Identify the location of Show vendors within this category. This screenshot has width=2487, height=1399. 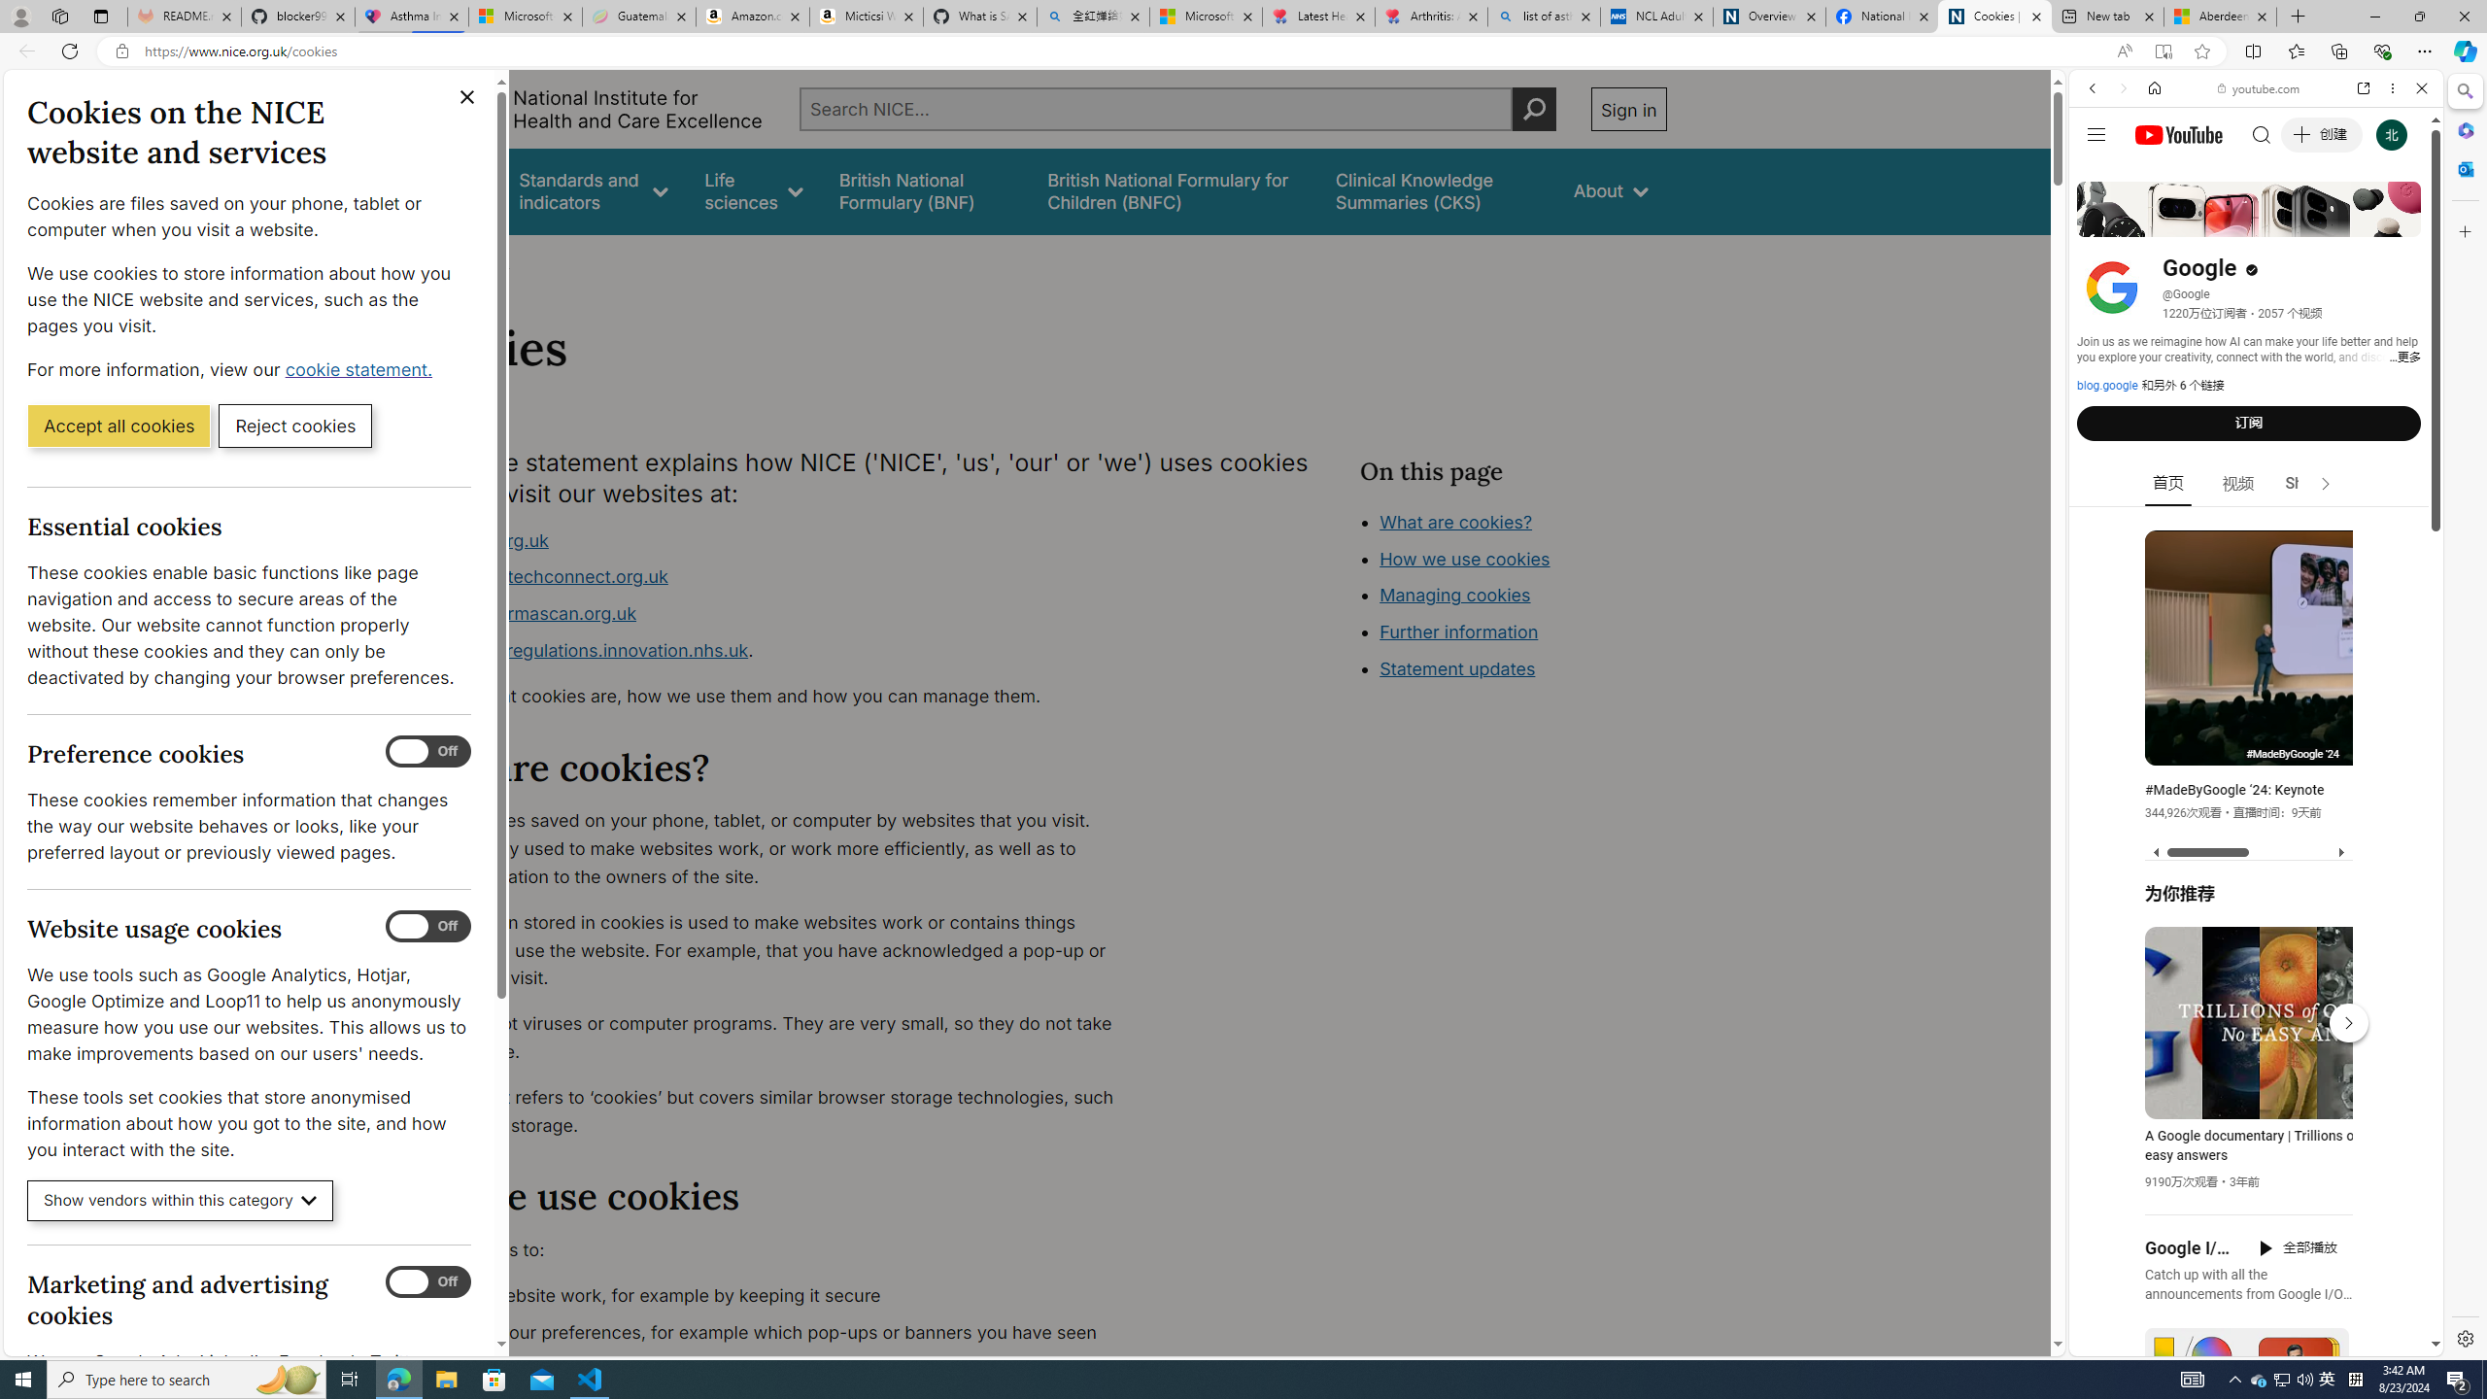
(181, 1201).